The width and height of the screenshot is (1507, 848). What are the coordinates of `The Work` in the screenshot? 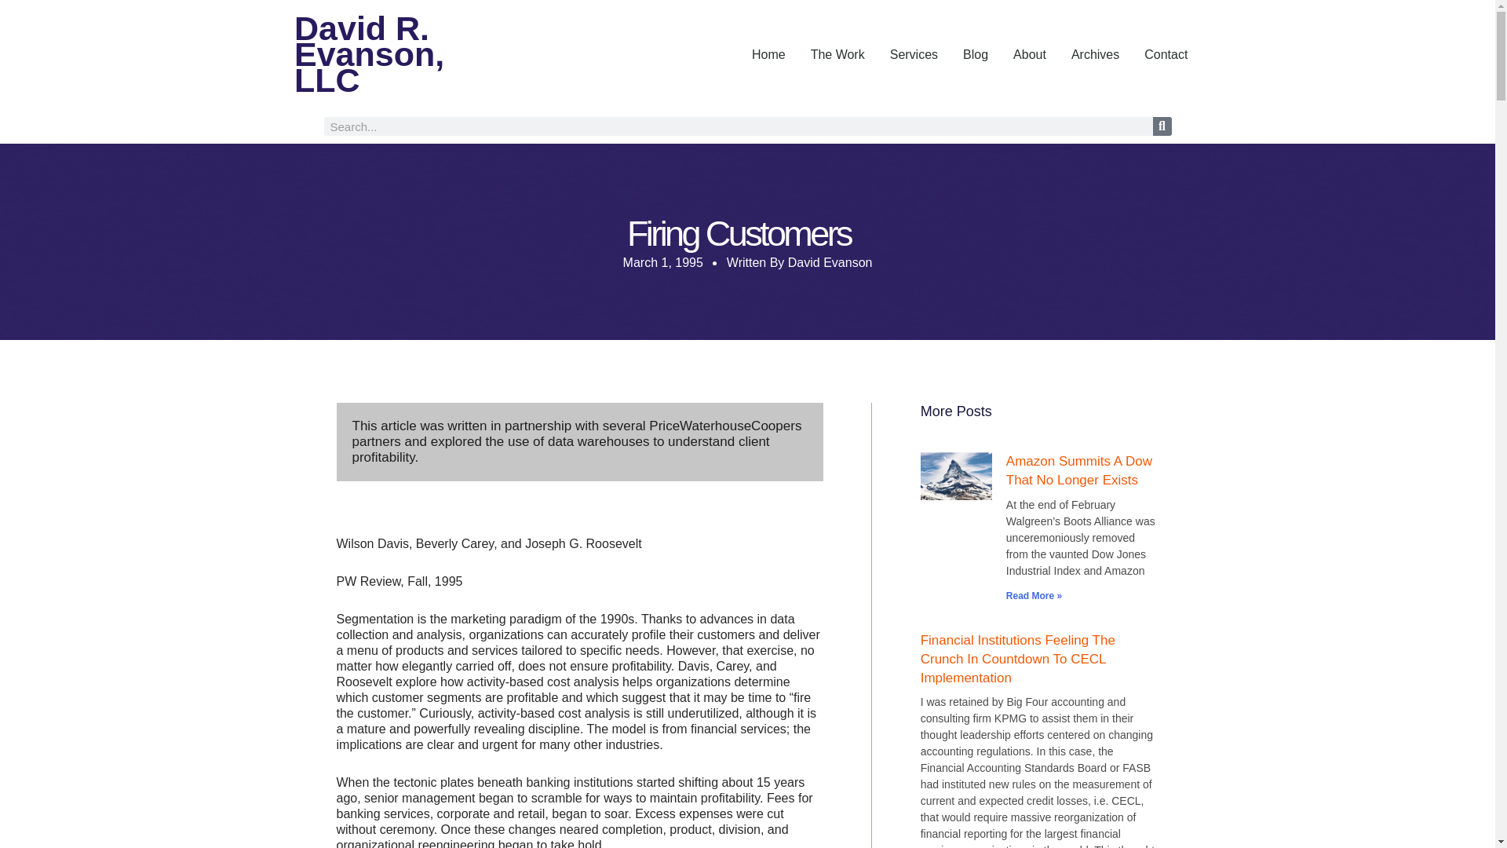 It's located at (837, 53).